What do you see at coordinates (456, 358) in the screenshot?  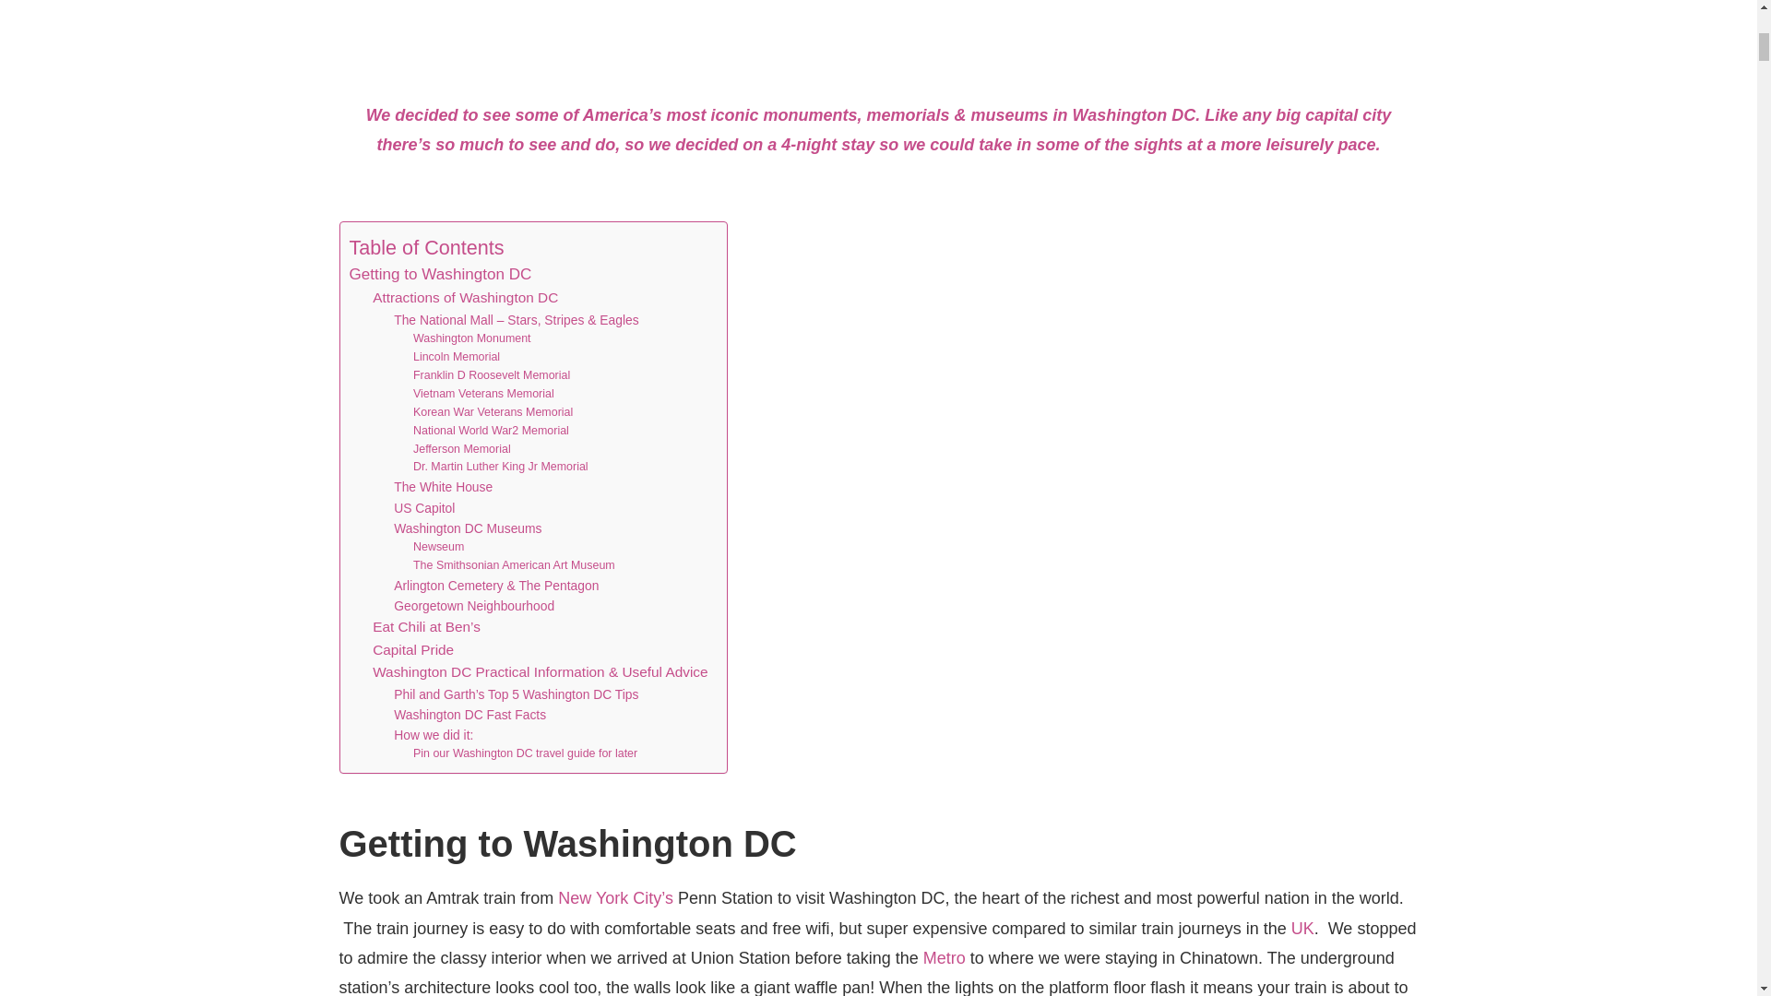 I see `Lincoln Memorial` at bounding box center [456, 358].